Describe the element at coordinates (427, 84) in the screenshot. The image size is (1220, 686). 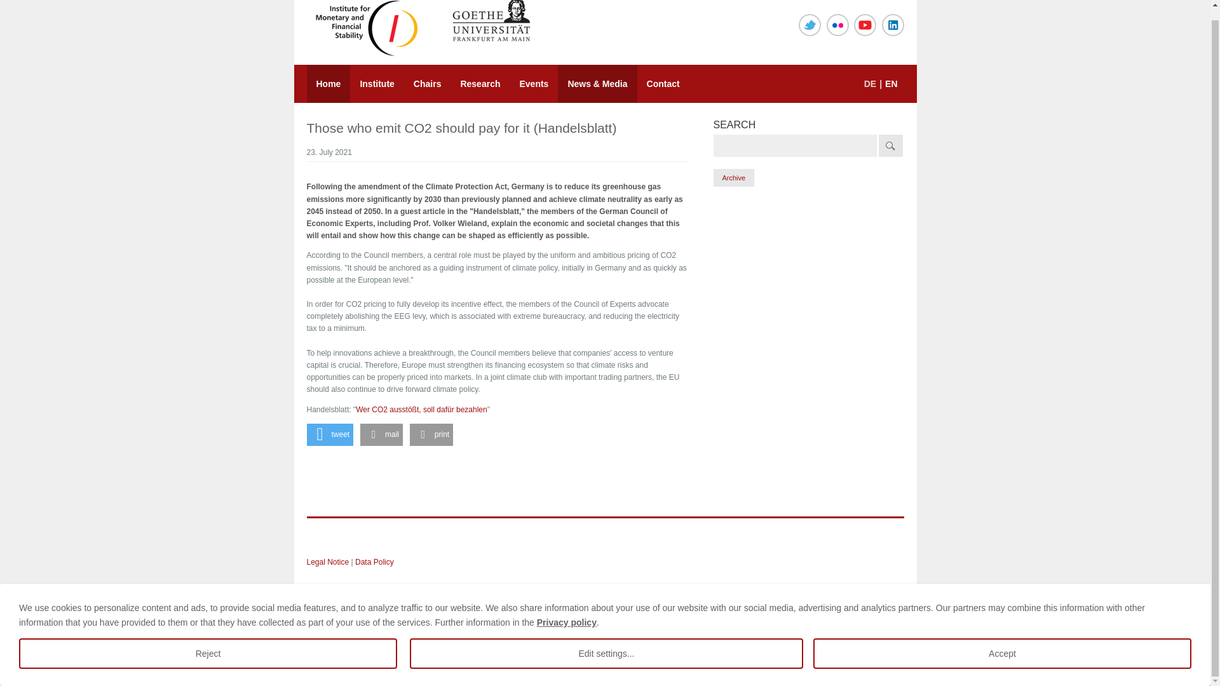
I see `Chairs` at that location.